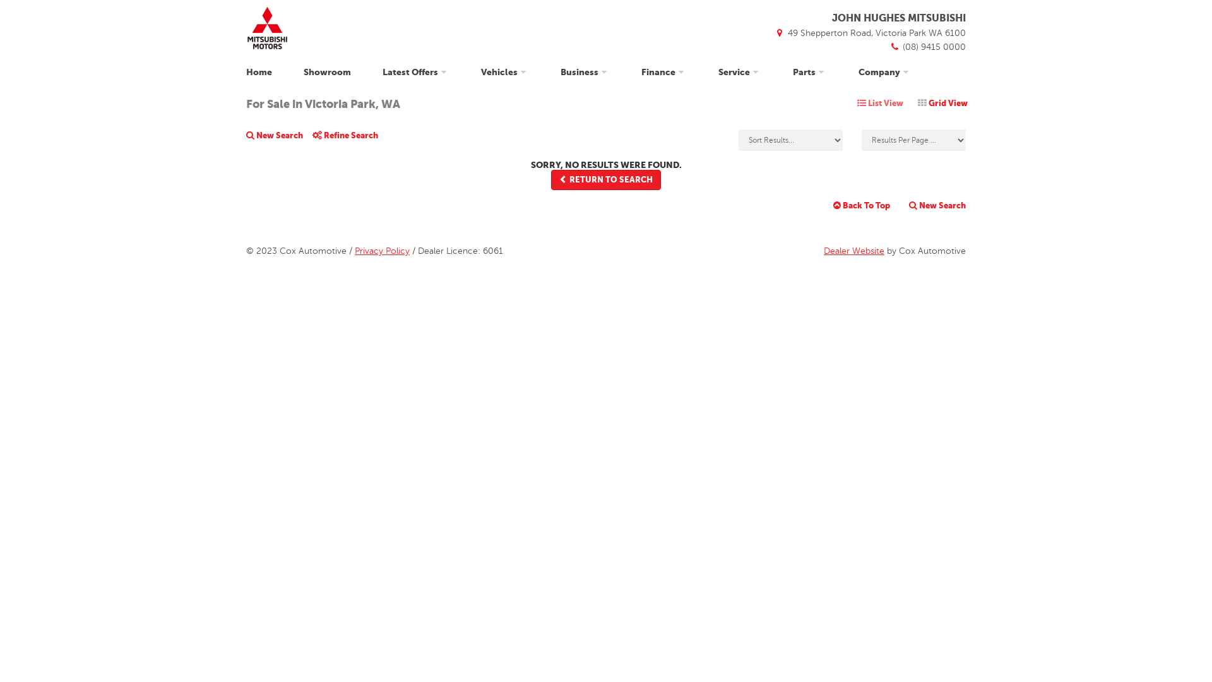  I want to click on (08) 9415 0000, so click(927, 47).